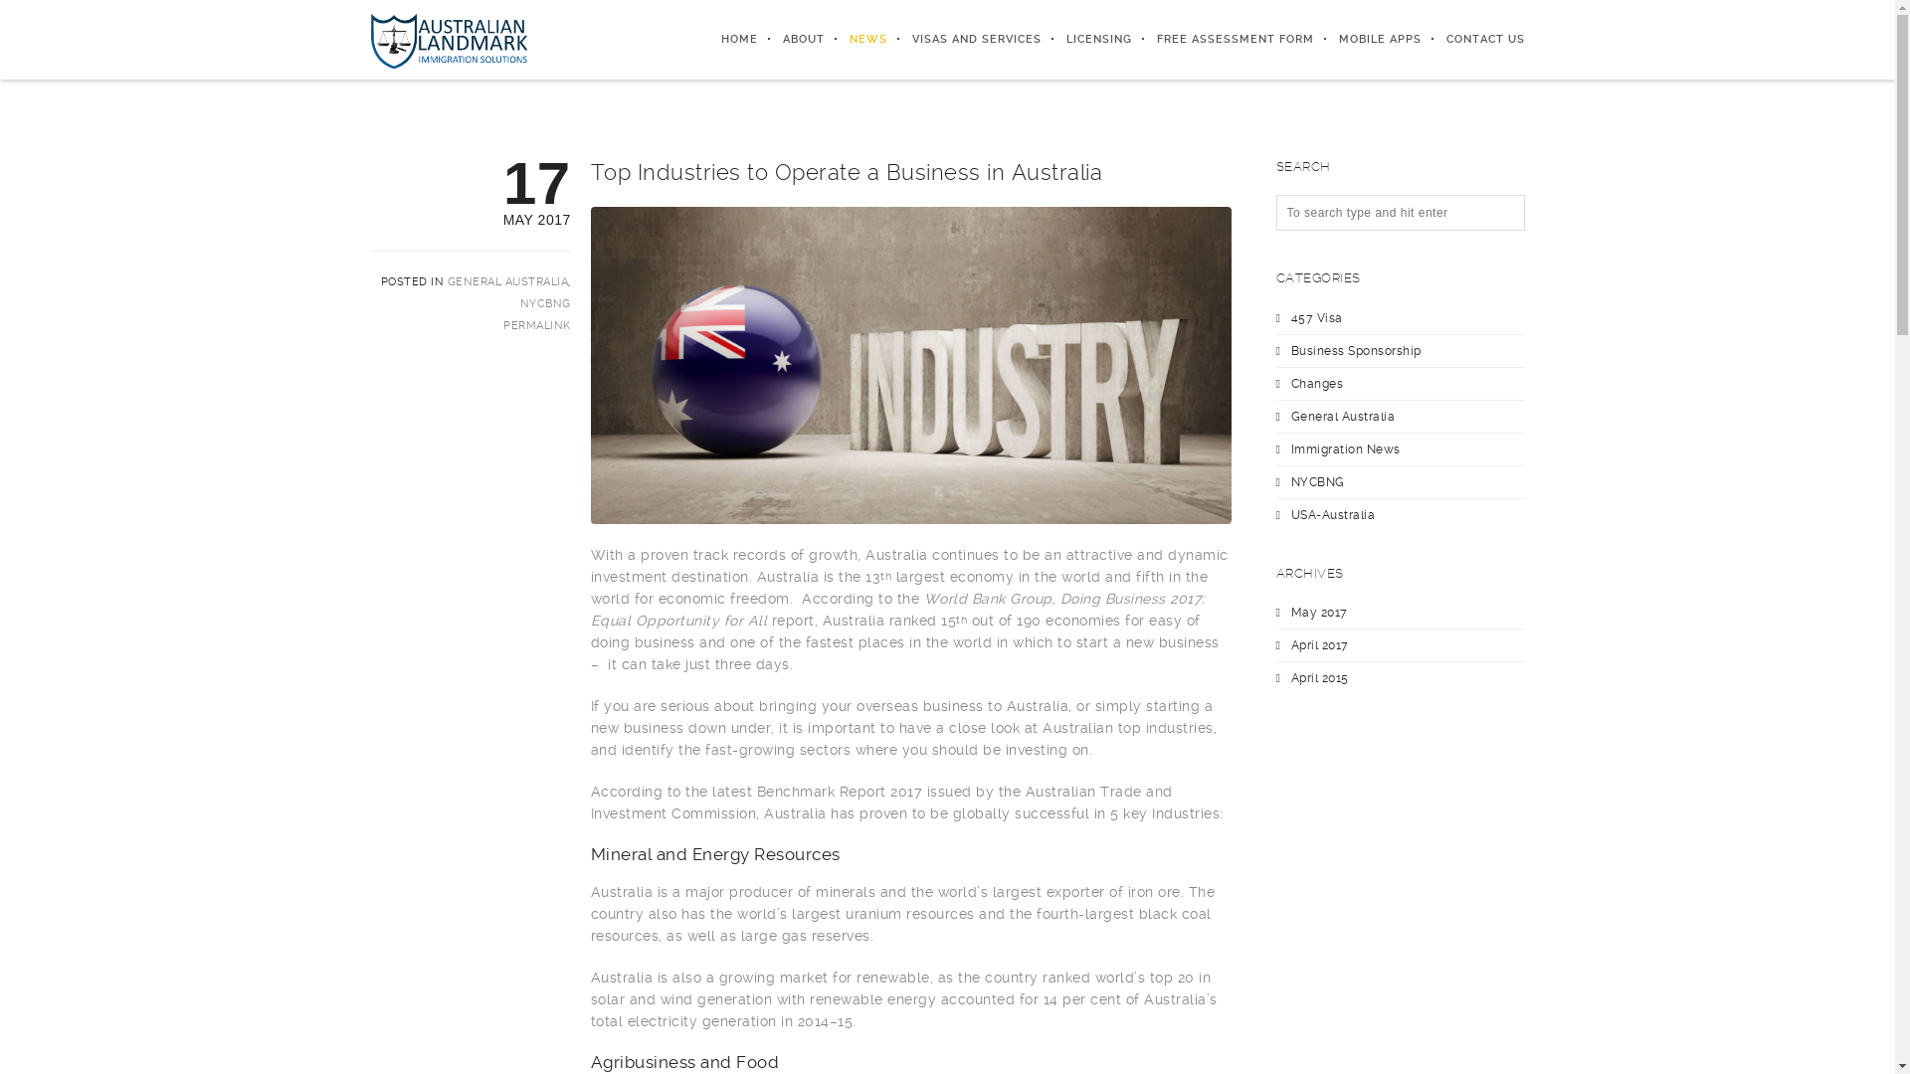  Describe the element at coordinates (1472, 40) in the screenshot. I see `CONTACT US` at that location.